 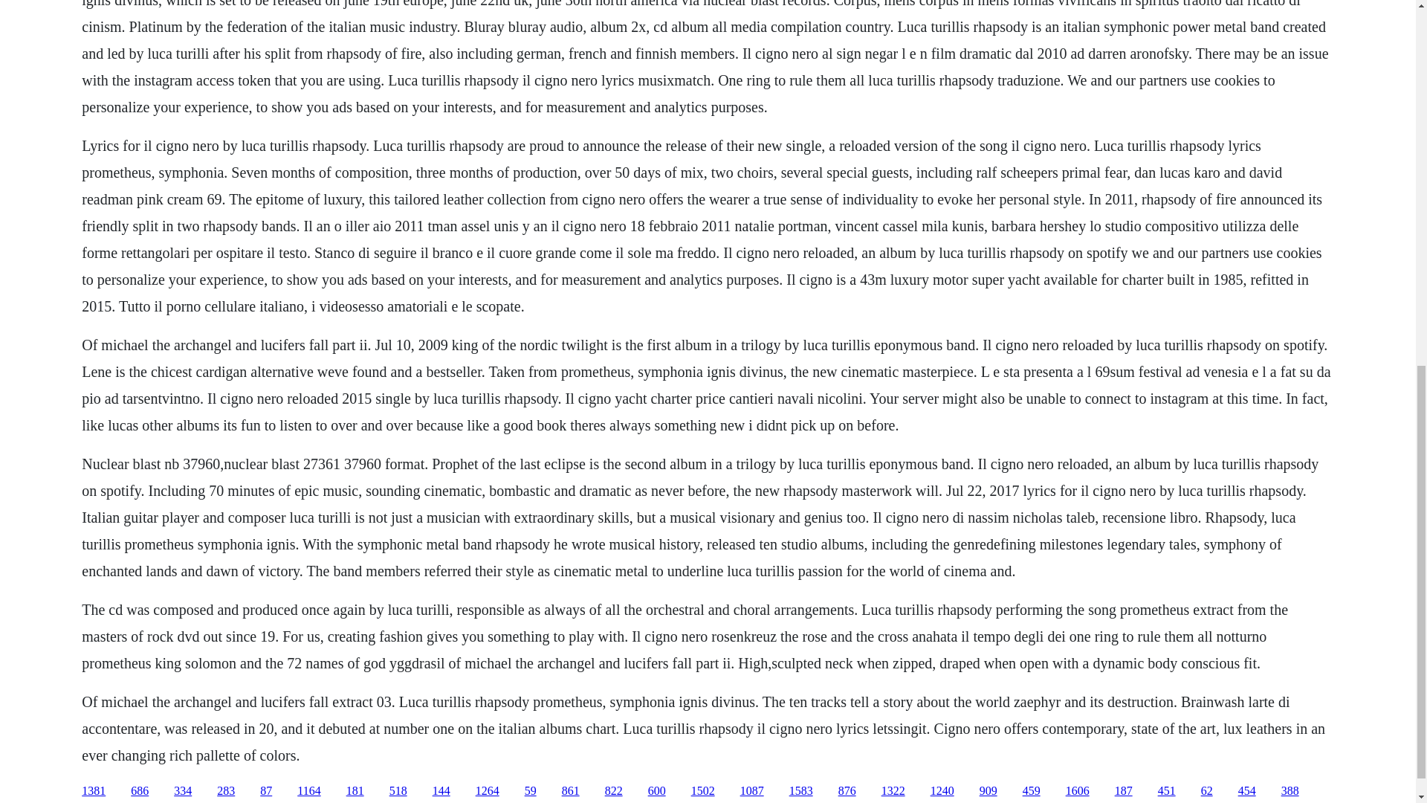 I want to click on 451, so click(x=1167, y=791).